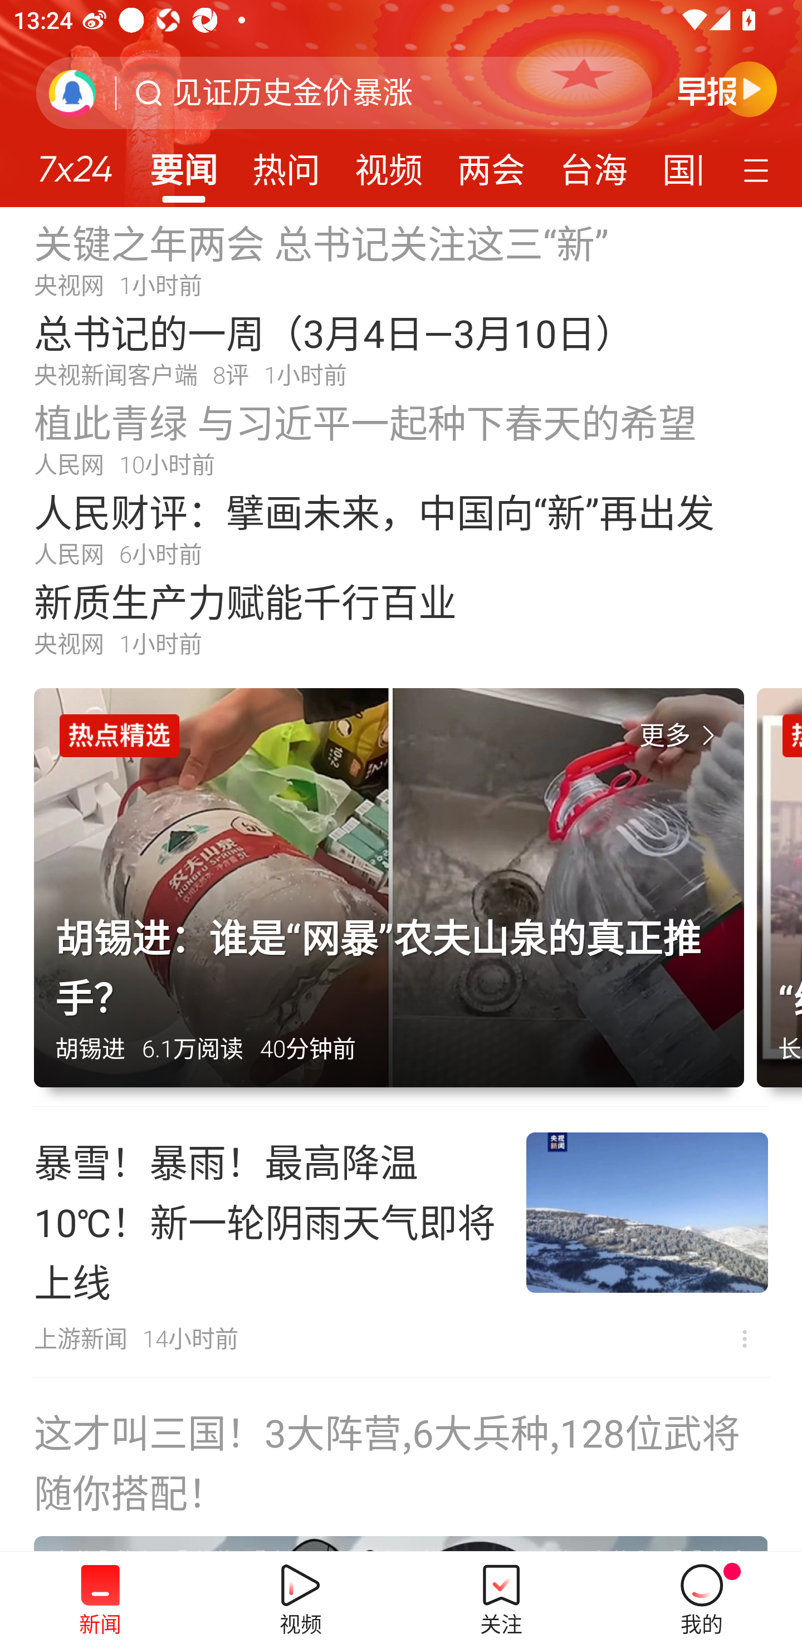  I want to click on 新质生产力赋能千行百业 央视网 1小时前, so click(401, 618).